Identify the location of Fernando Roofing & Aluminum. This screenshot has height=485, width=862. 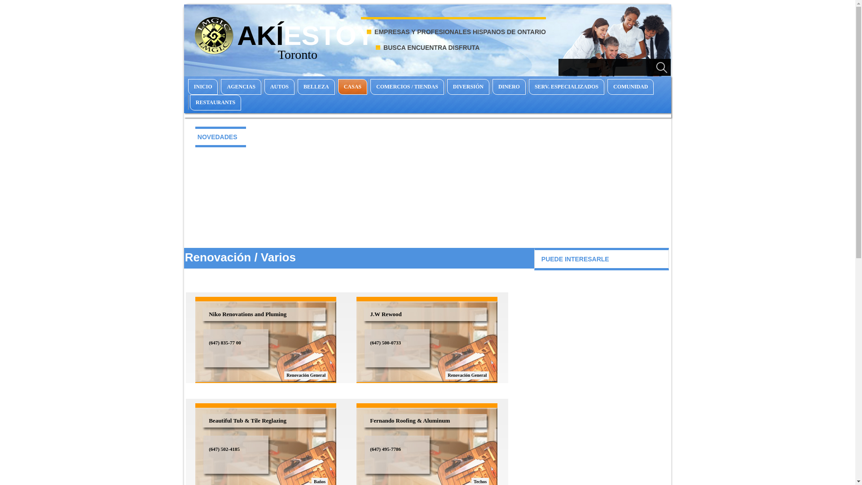
(388, 394).